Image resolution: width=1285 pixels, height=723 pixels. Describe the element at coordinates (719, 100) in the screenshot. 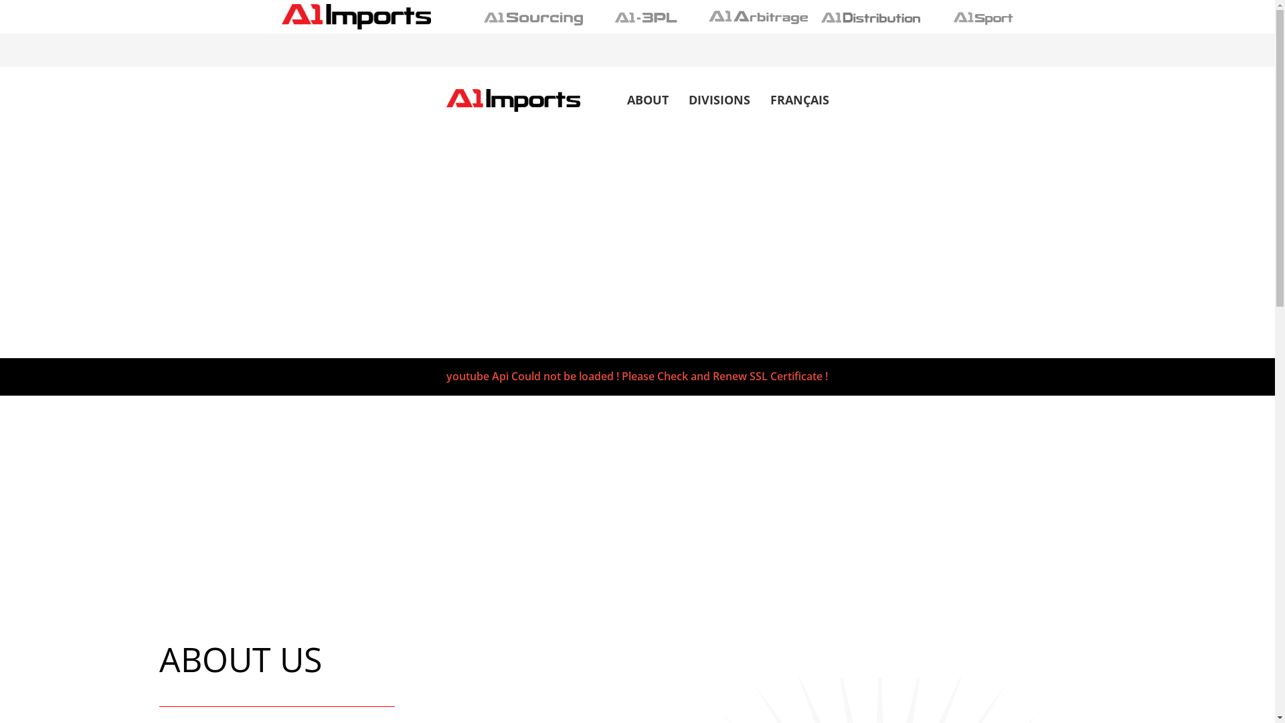

I see `DIVISIONS` at that location.